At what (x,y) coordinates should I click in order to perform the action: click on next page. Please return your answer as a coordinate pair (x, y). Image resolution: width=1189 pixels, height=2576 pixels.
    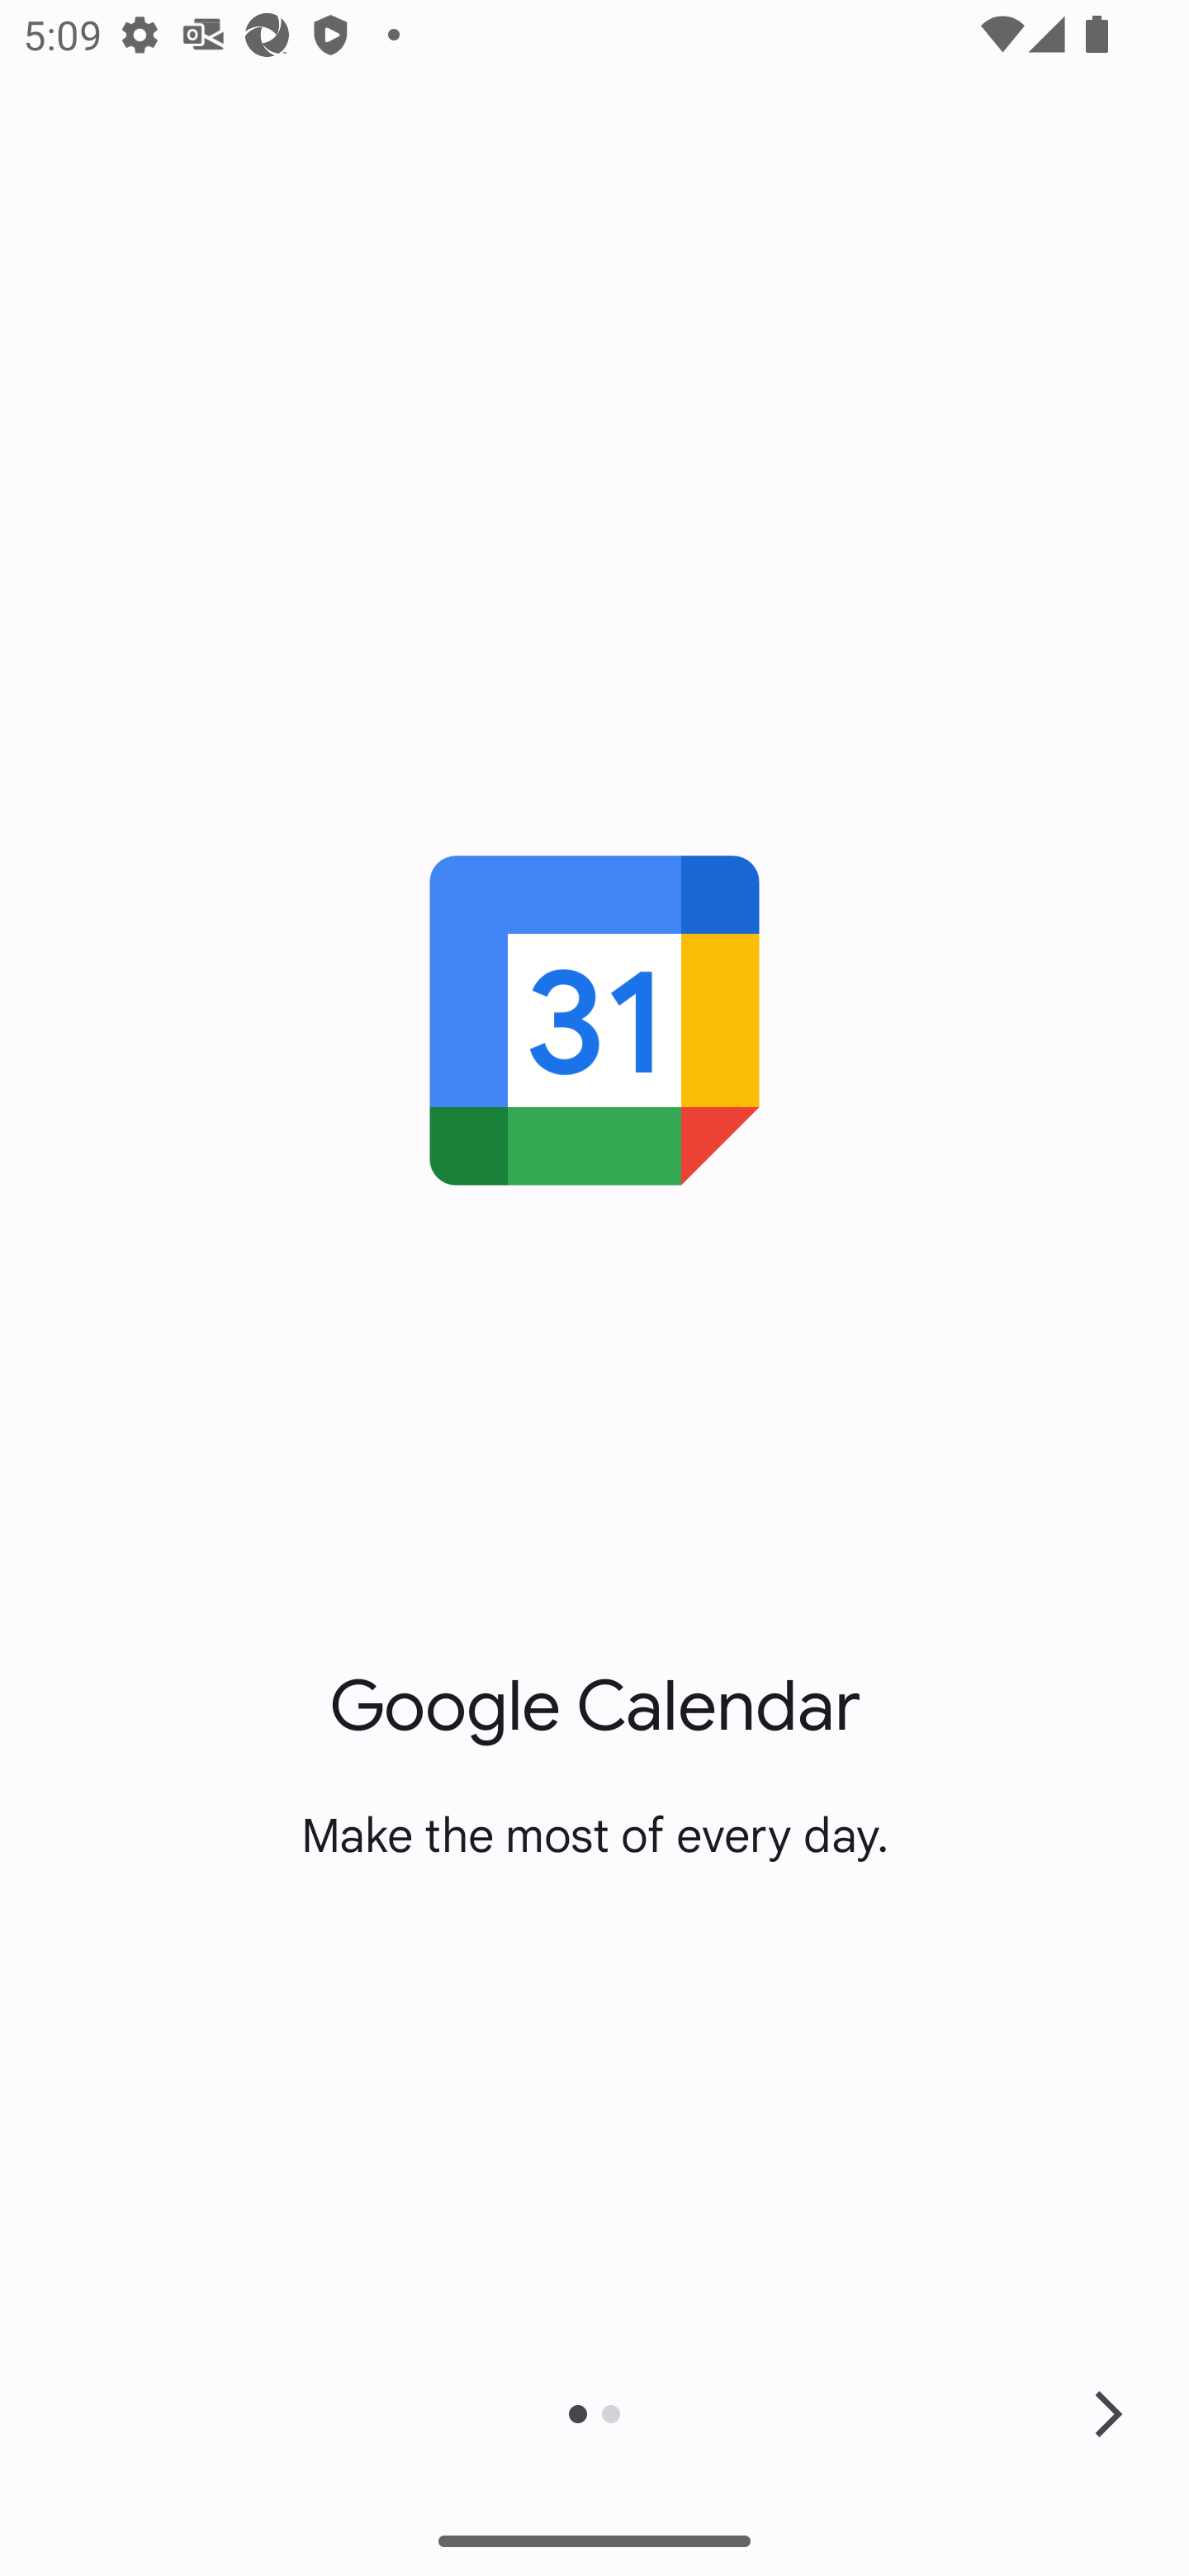
    Looking at the image, I should click on (1108, 2413).